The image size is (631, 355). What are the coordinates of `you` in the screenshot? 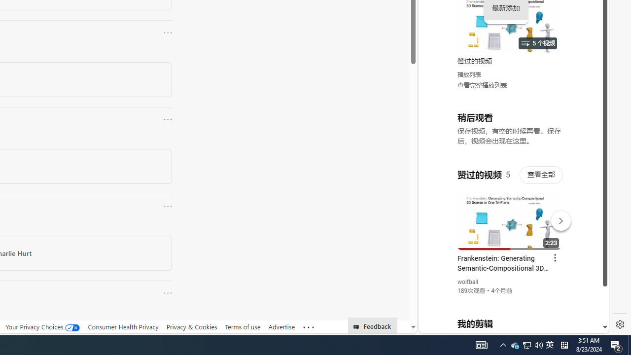 It's located at (510, 300).